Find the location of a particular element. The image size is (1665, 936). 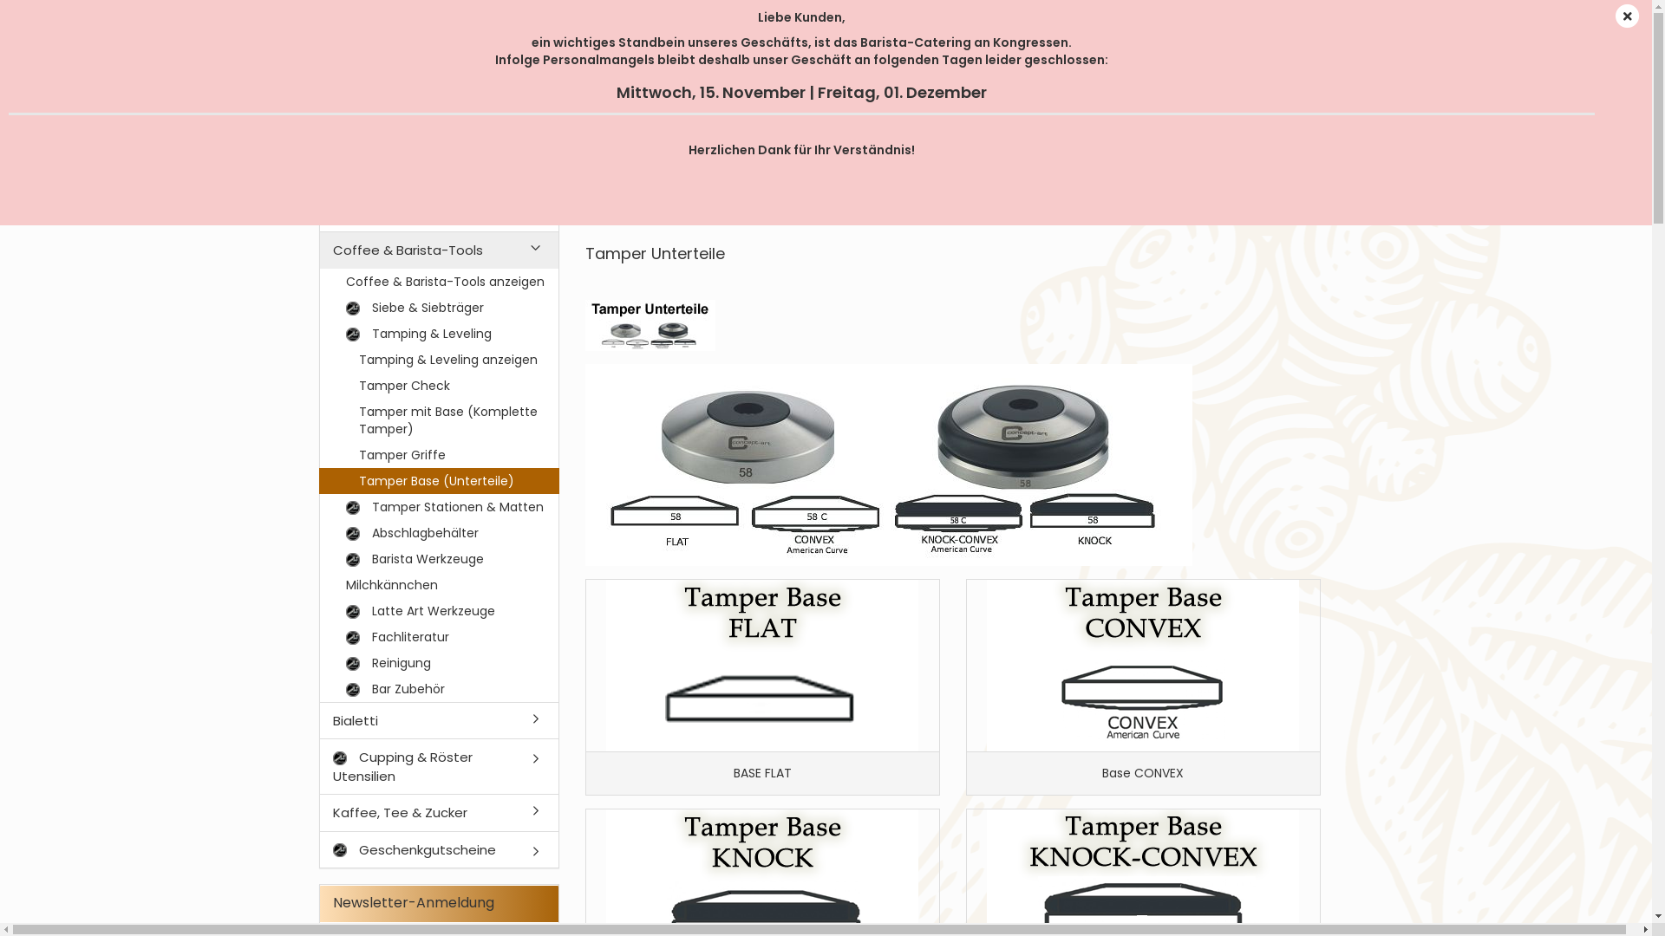

Coffee & Barista-Tools is located at coordinates (439, 250).